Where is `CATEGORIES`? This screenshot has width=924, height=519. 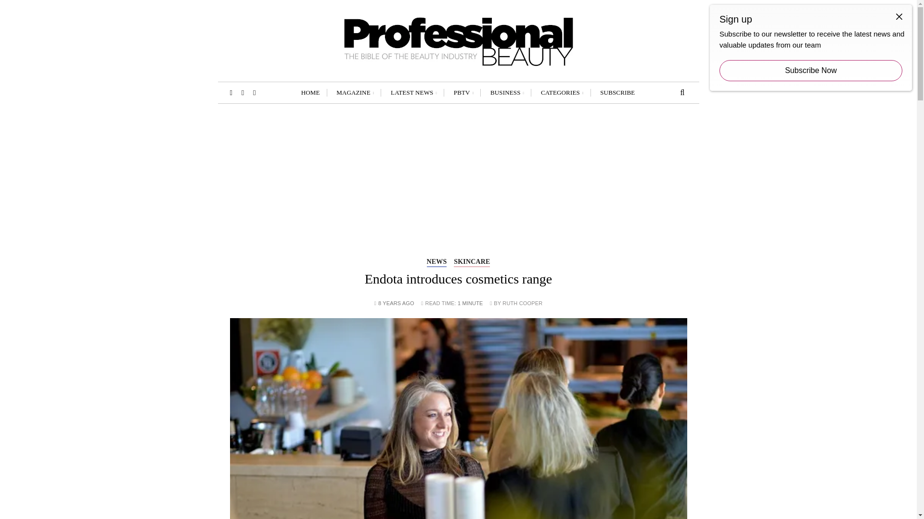
CATEGORIES is located at coordinates (562, 92).